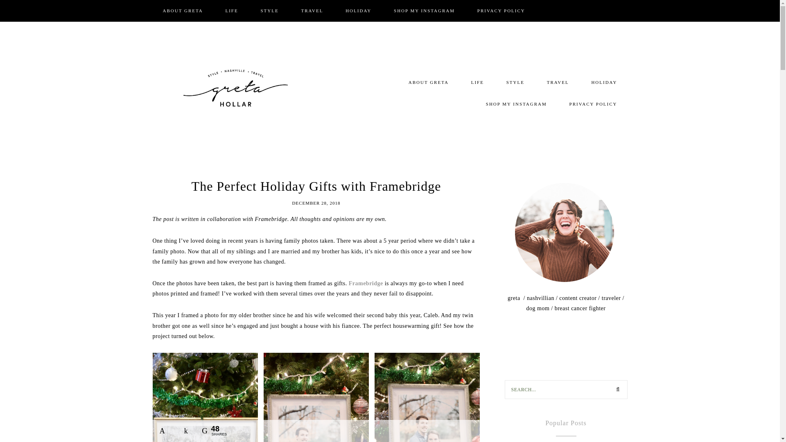  Describe the element at coordinates (312, 11) in the screenshot. I see `TRAVEL` at that location.